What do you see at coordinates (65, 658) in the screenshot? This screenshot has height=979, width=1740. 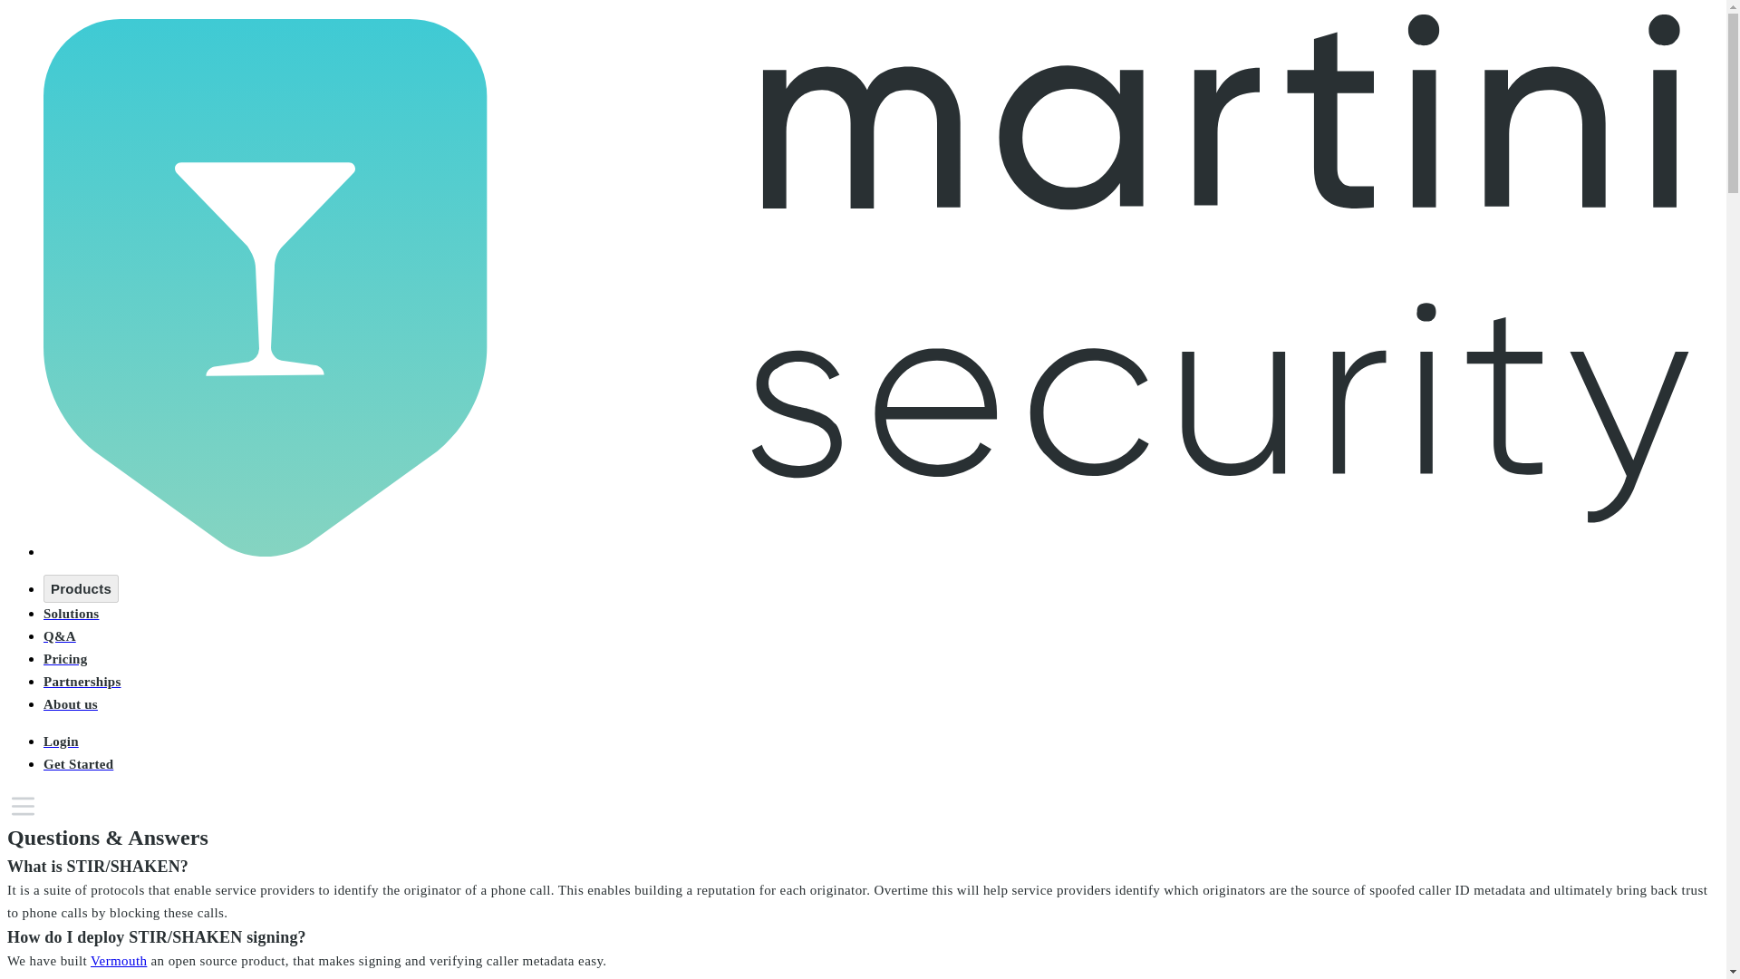 I see `Pricing` at bounding box center [65, 658].